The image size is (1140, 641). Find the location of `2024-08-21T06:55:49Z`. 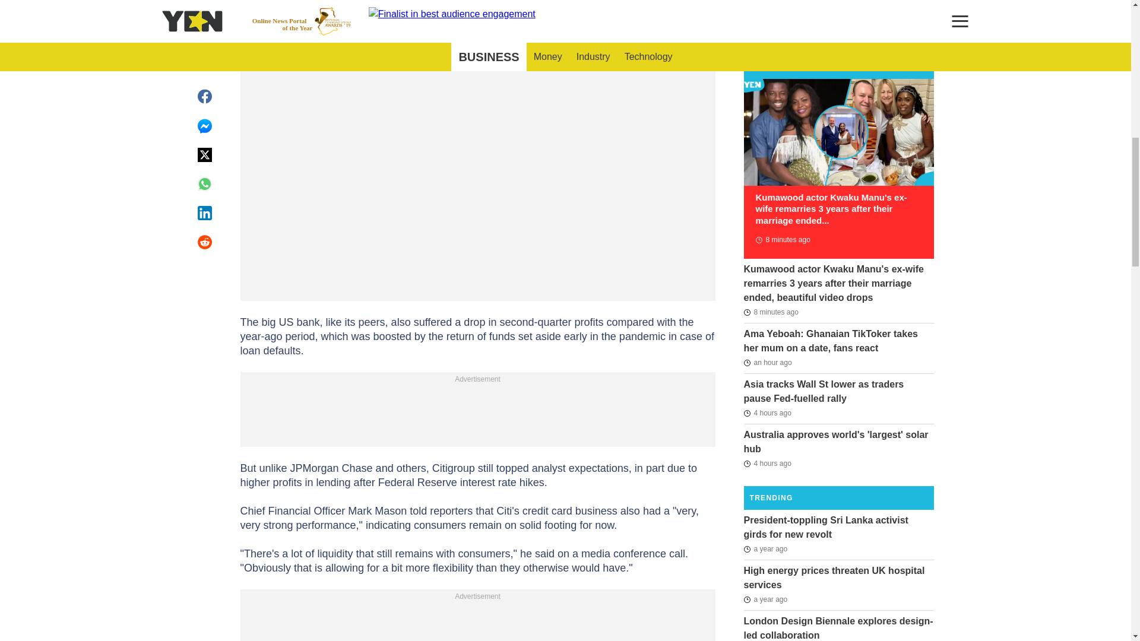

2024-08-21T06:55:49Z is located at coordinates (771, 312).